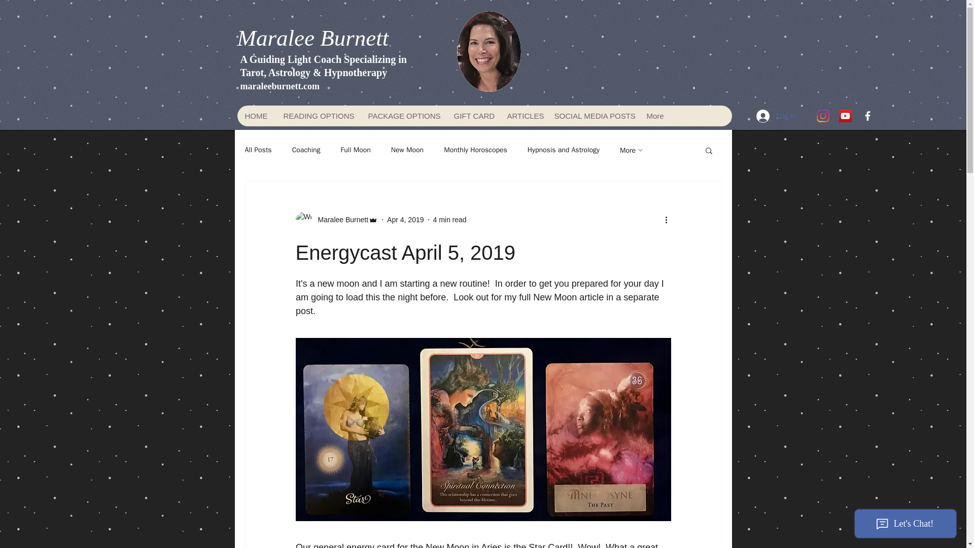  What do you see at coordinates (258, 150) in the screenshot?
I see `All Posts` at bounding box center [258, 150].